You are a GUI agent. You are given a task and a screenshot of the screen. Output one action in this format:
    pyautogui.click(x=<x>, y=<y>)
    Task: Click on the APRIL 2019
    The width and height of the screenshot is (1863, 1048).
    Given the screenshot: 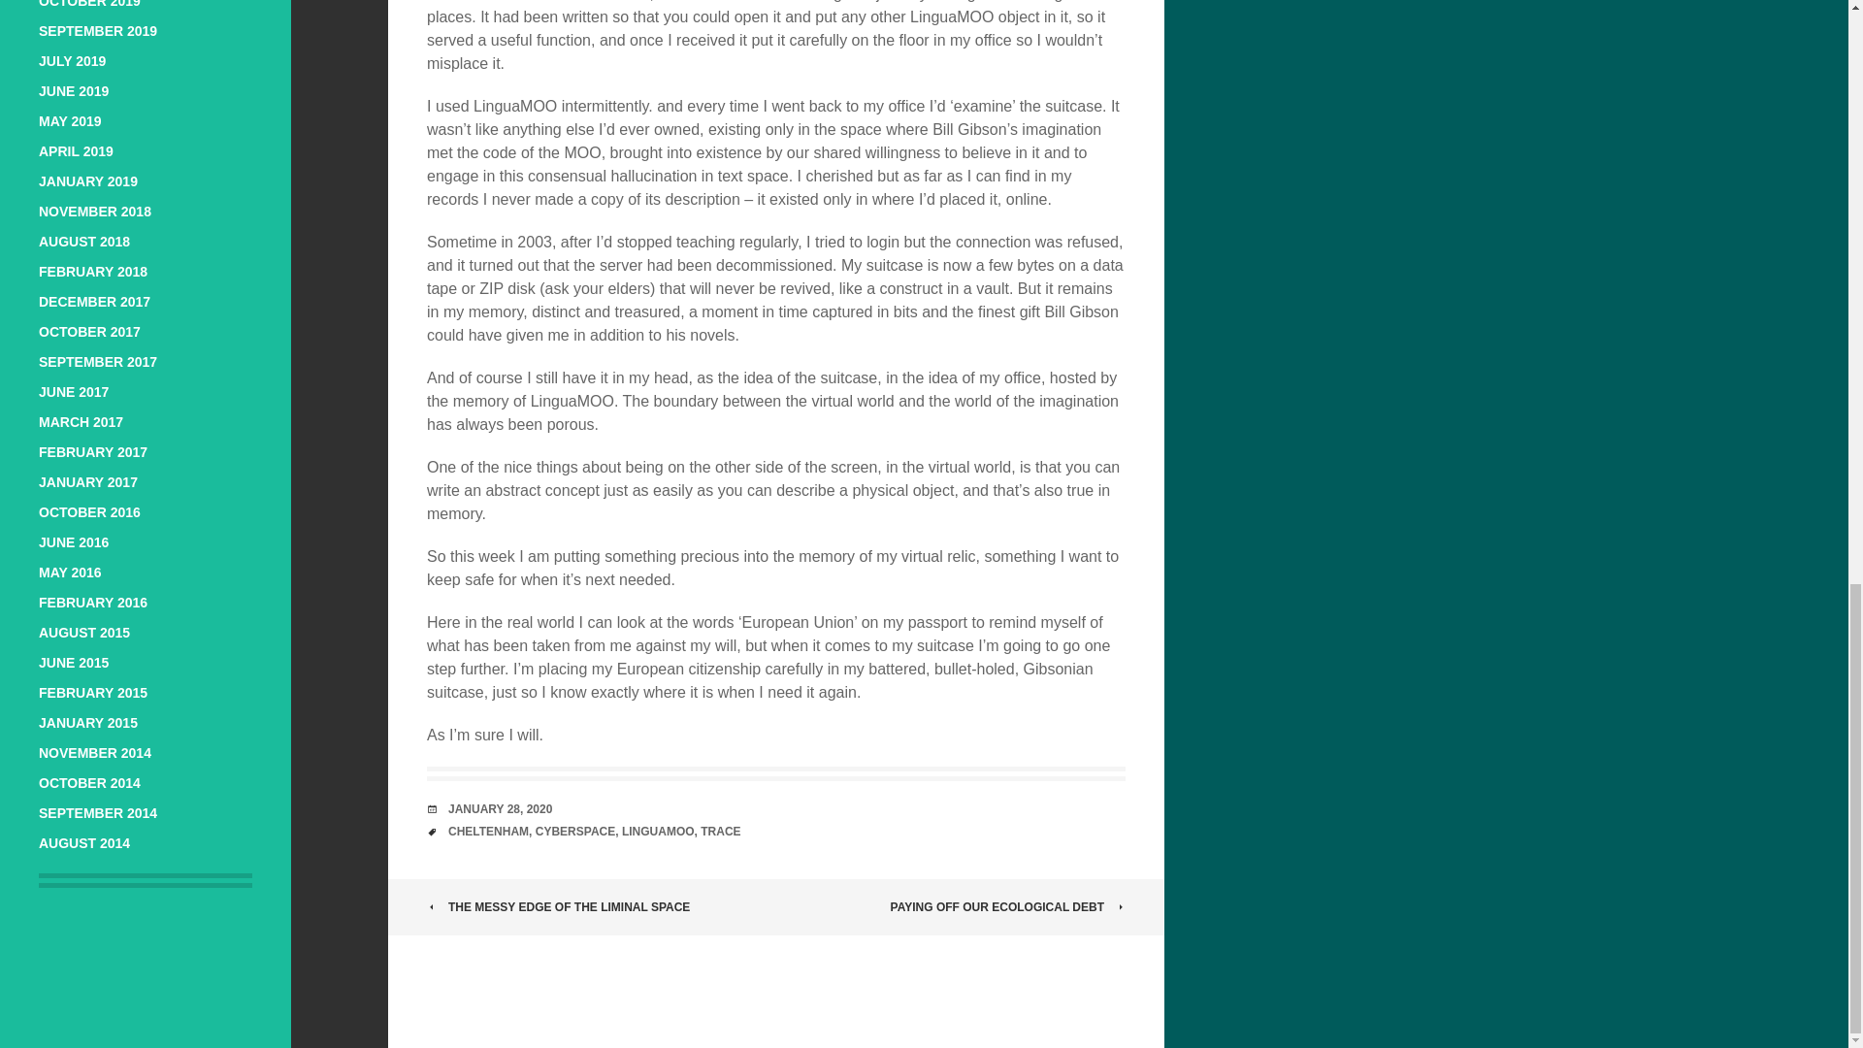 What is the action you would take?
    pyautogui.click(x=76, y=151)
    